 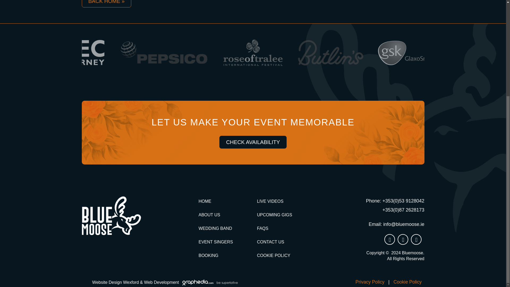 What do you see at coordinates (274, 255) in the screenshot?
I see `COOKIE POLICY` at bounding box center [274, 255].